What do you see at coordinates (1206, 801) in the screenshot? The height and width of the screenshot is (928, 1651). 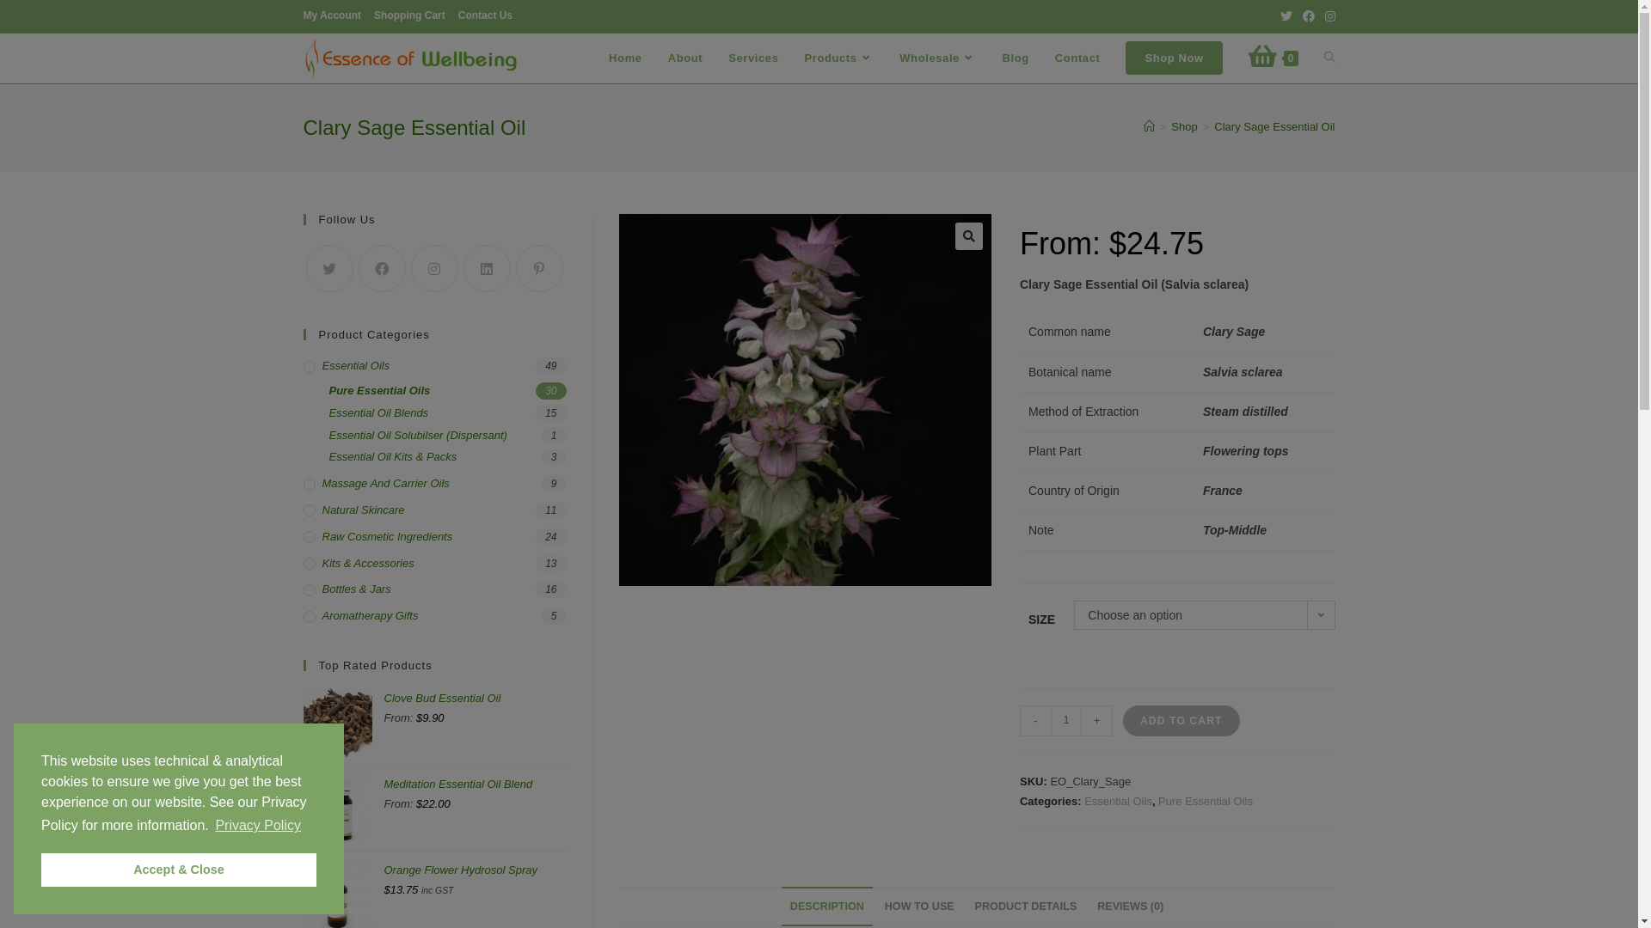 I see `Pure Essential Oils` at bounding box center [1206, 801].